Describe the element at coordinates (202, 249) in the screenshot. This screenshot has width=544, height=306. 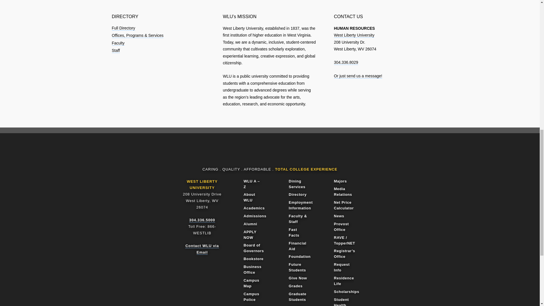
I see `Contact WLU via Email` at that location.